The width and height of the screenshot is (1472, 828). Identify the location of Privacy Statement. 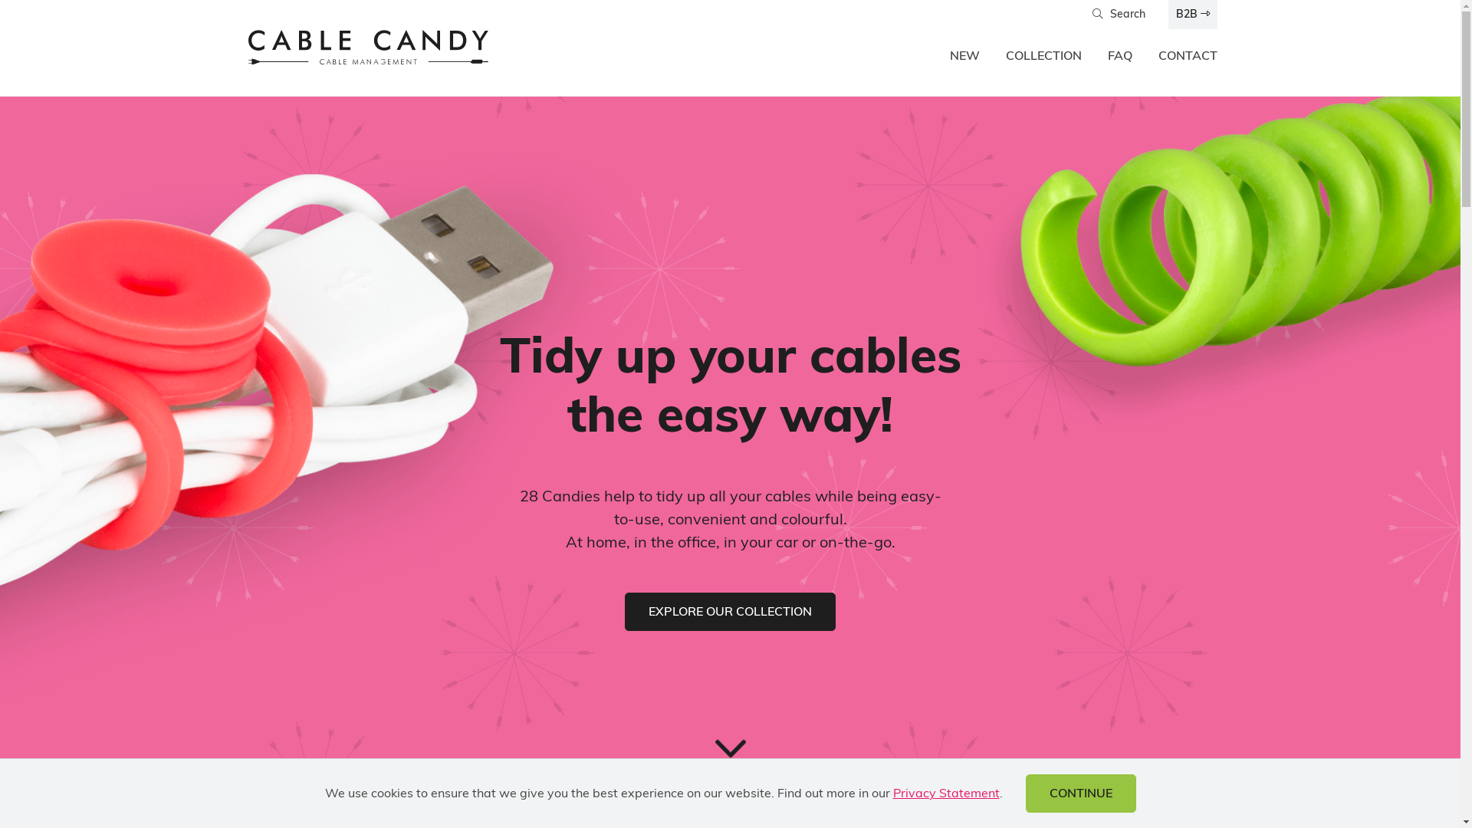
(946, 793).